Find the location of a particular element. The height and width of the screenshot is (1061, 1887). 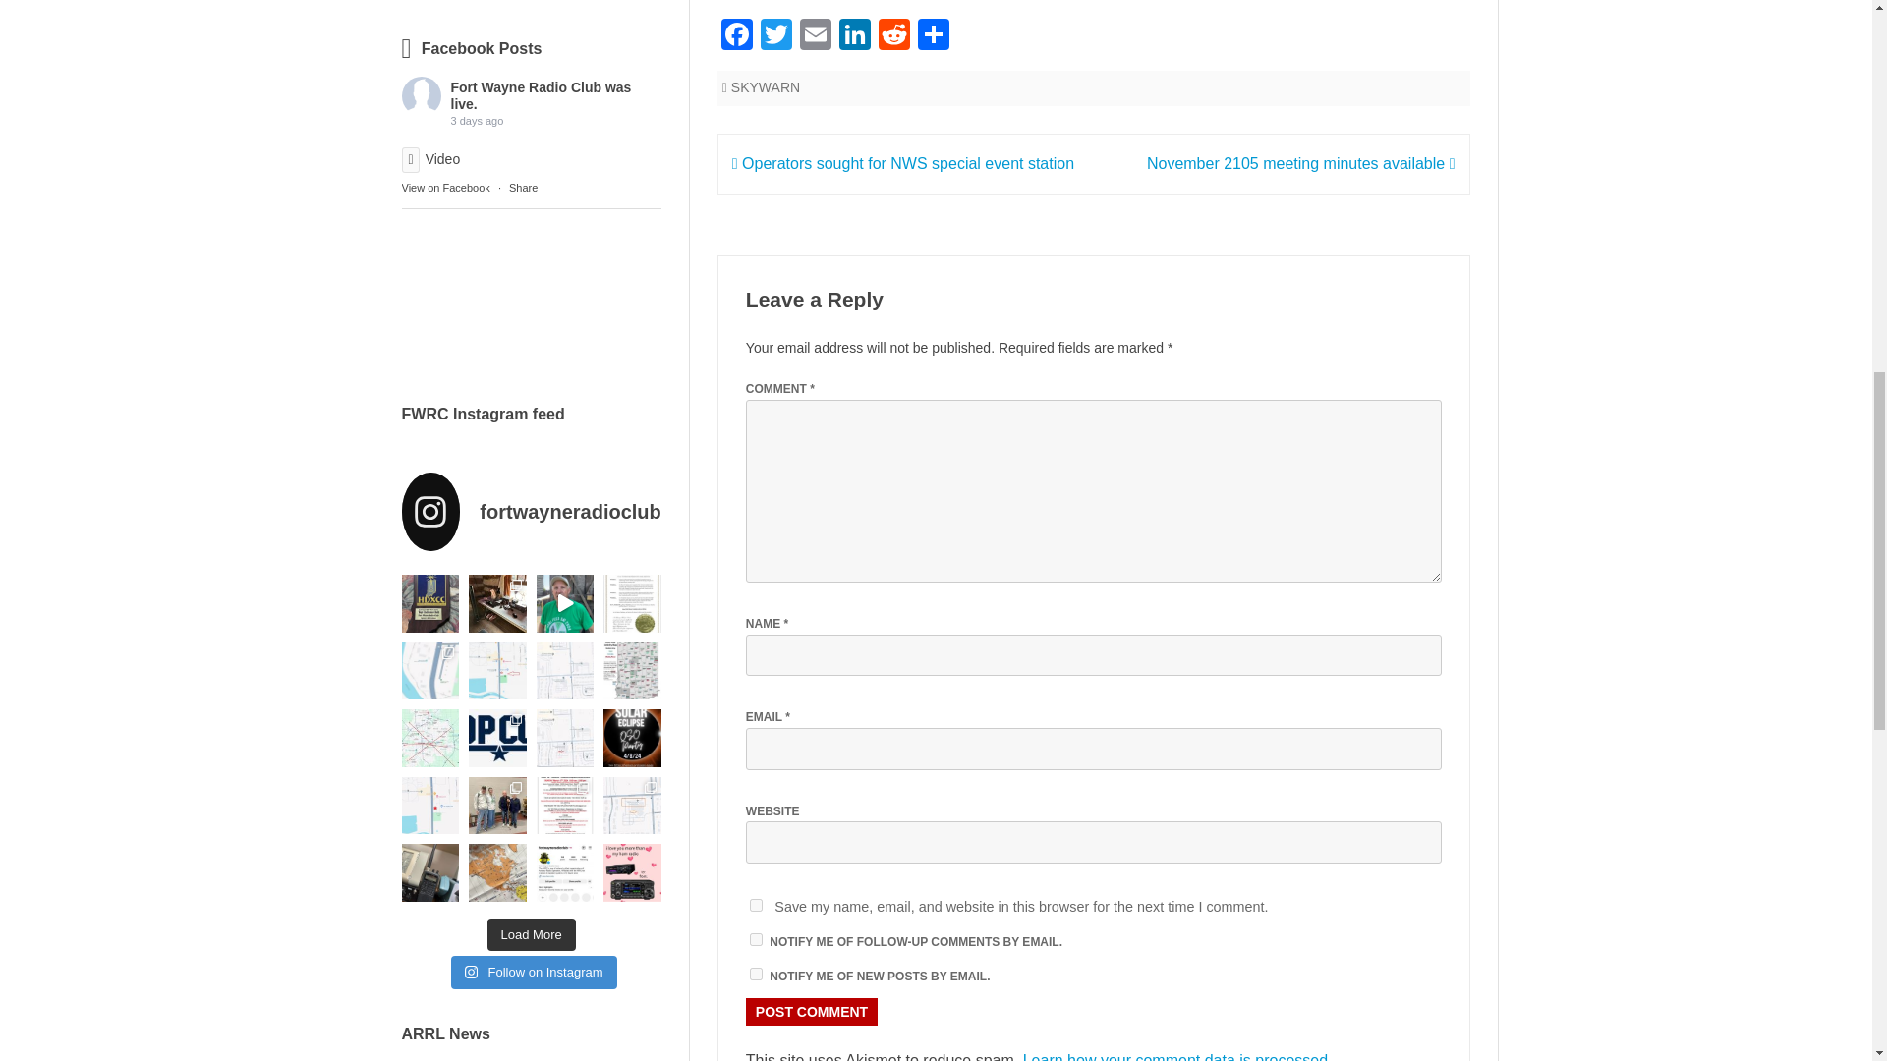

yes is located at coordinates (755, 904).